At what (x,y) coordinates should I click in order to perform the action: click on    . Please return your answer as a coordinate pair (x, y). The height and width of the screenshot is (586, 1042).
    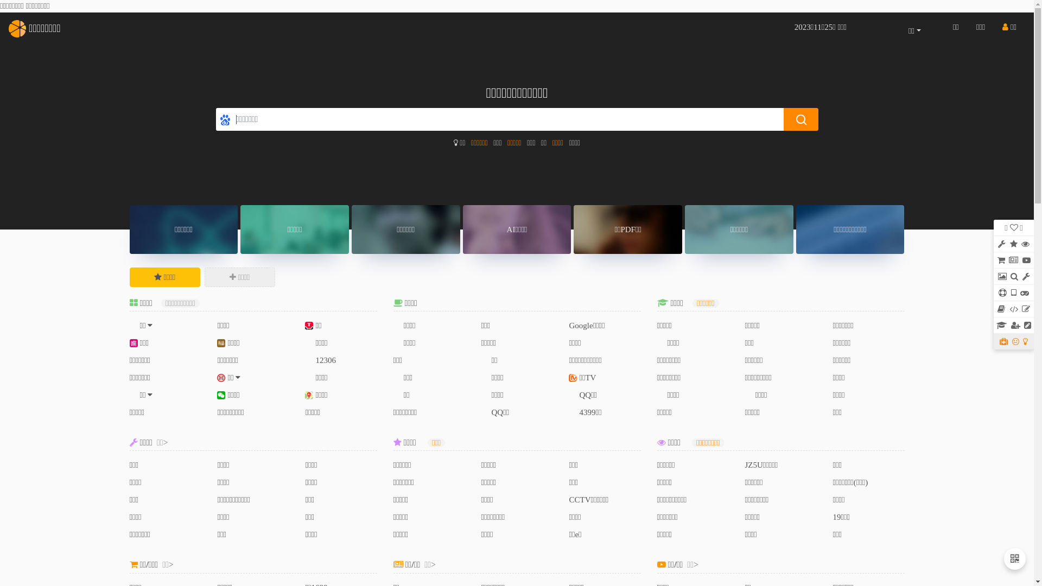
    Looking at the image, I should click on (1014, 309).